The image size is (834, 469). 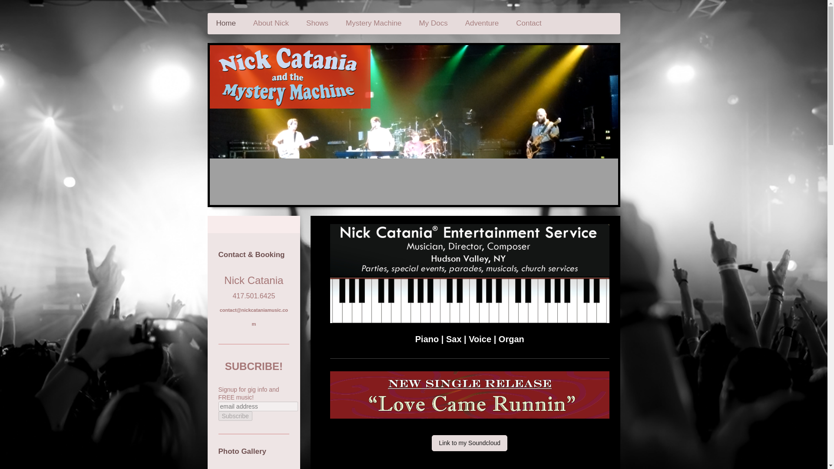 What do you see at coordinates (226, 23) in the screenshot?
I see `Home` at bounding box center [226, 23].